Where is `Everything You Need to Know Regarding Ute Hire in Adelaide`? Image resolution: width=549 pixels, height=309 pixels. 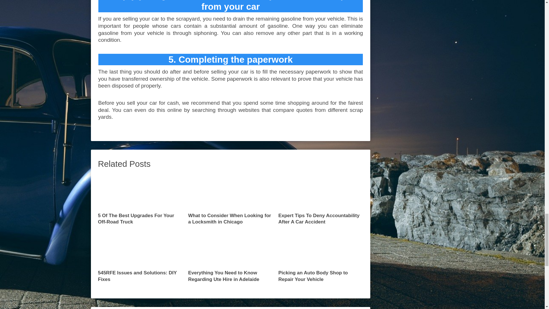
Everything You Need to Know Regarding Ute Hire in Adelaide is located at coordinates (230, 257).